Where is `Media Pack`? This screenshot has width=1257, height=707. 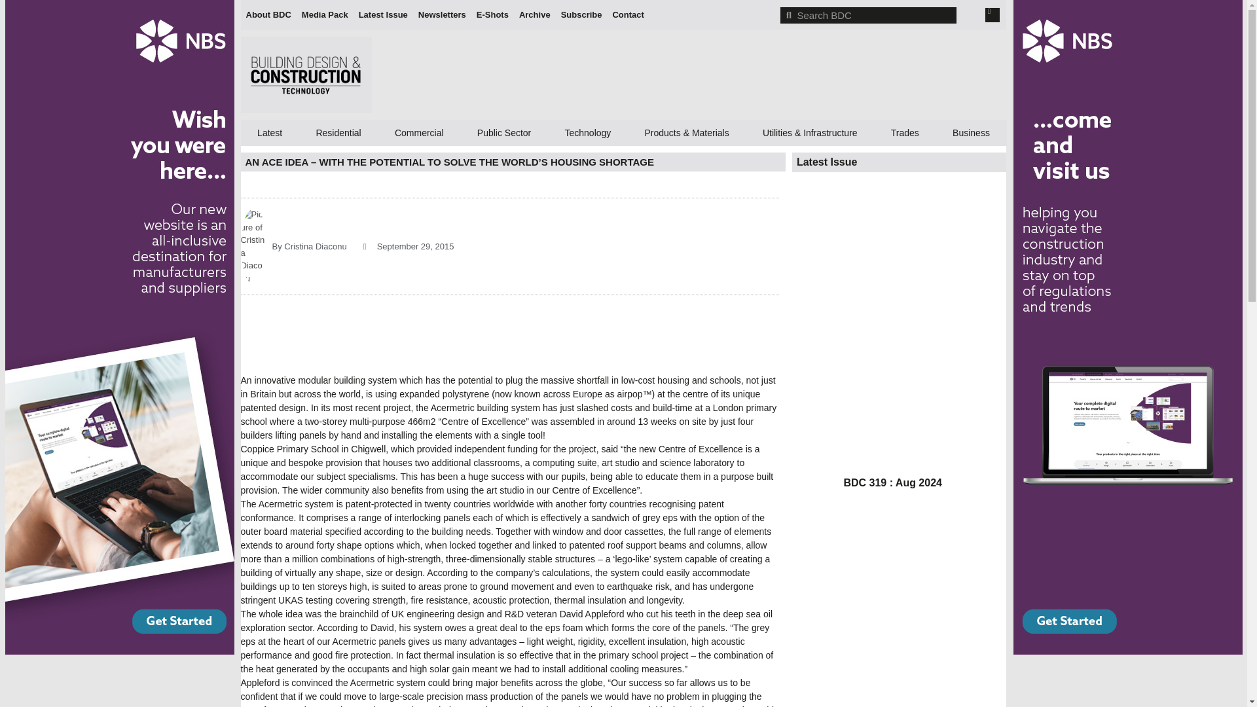
Media Pack is located at coordinates (325, 15).